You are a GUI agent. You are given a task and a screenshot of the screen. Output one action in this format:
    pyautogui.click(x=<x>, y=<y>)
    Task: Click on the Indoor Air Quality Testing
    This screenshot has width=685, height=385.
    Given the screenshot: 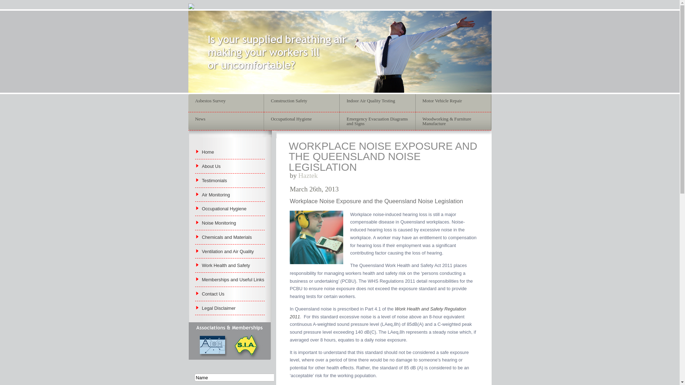 What is the action you would take?
    pyautogui.click(x=377, y=101)
    